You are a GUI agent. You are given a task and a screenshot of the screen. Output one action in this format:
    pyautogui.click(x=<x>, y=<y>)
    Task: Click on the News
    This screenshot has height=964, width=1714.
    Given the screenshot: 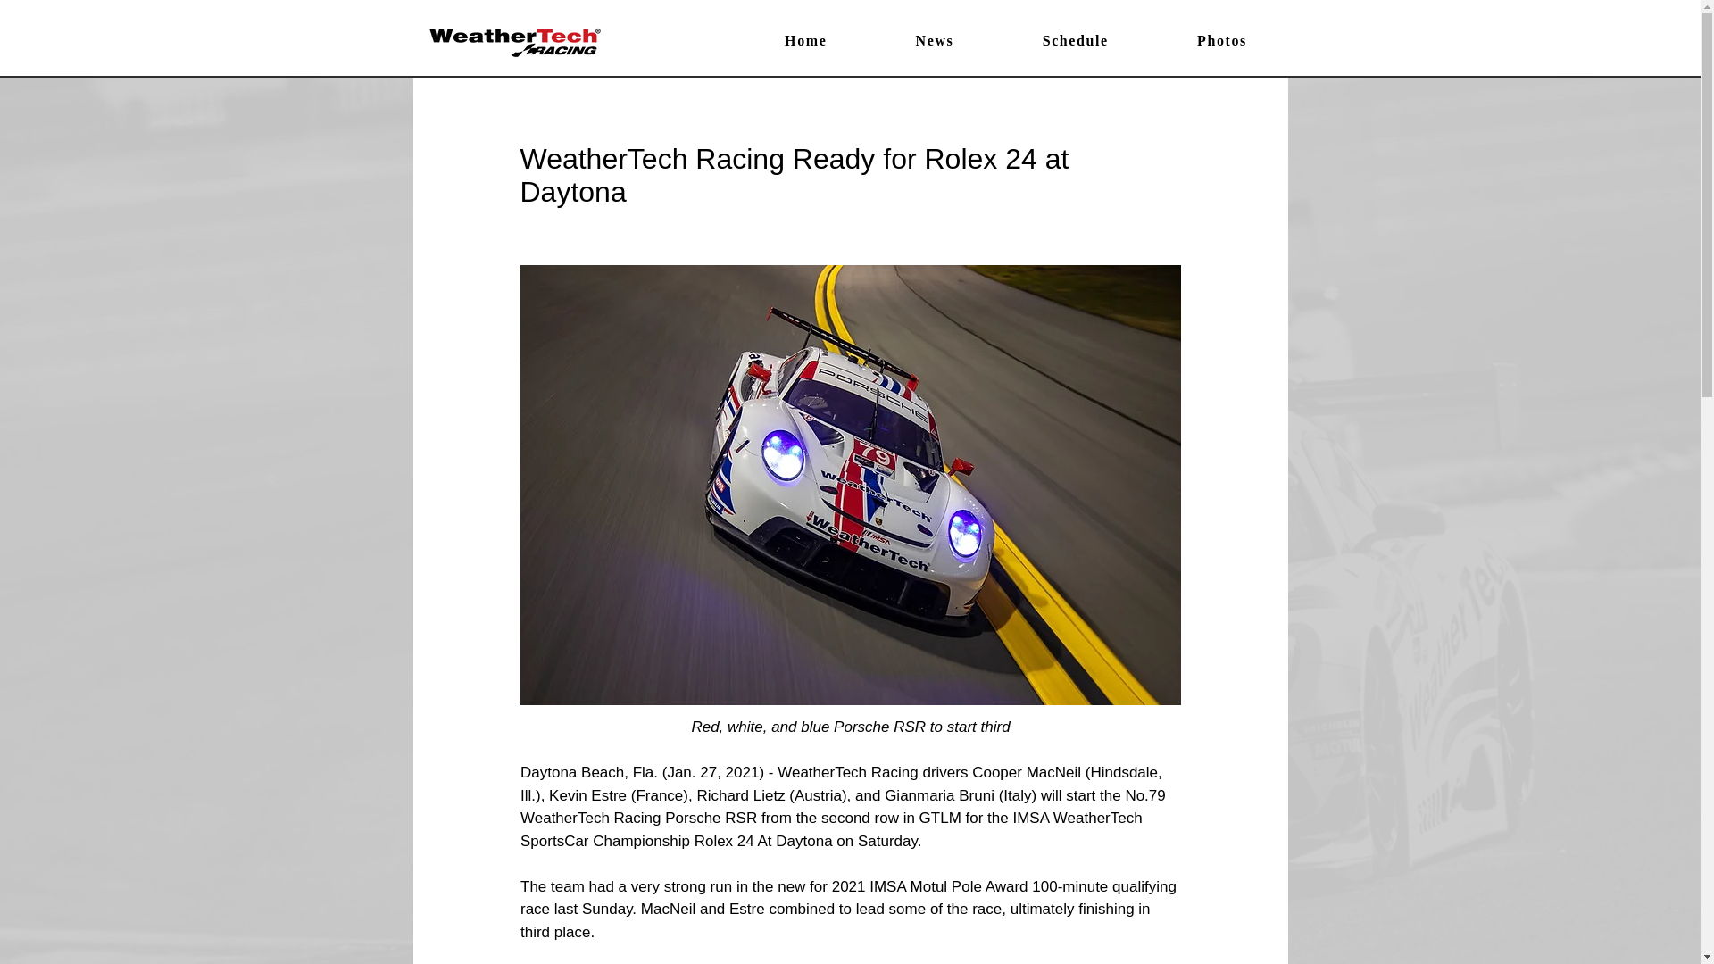 What is the action you would take?
    pyautogui.click(x=934, y=41)
    